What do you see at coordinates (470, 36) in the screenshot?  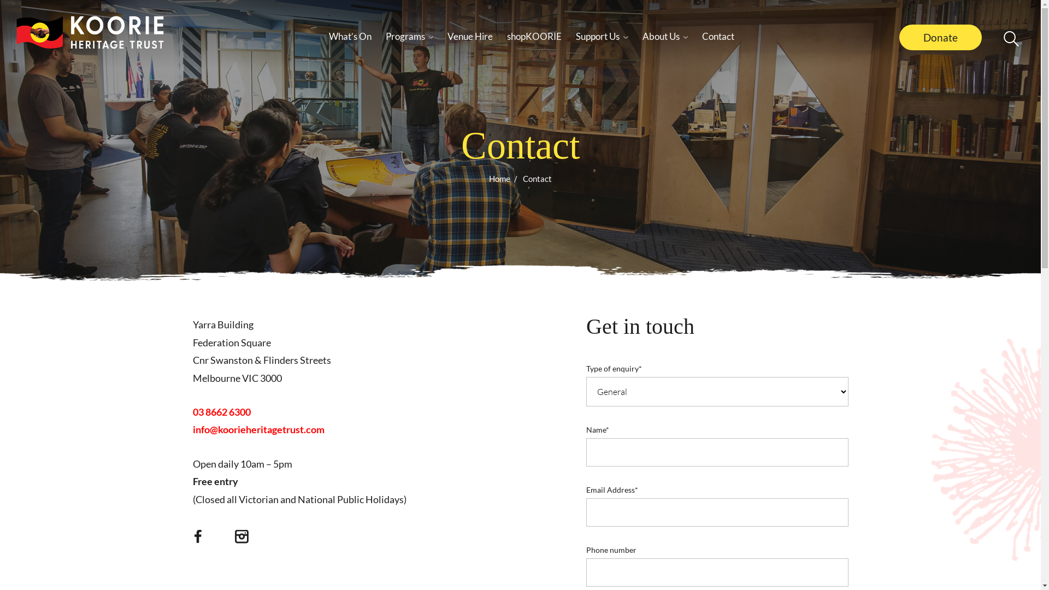 I see `Venue Hire` at bounding box center [470, 36].